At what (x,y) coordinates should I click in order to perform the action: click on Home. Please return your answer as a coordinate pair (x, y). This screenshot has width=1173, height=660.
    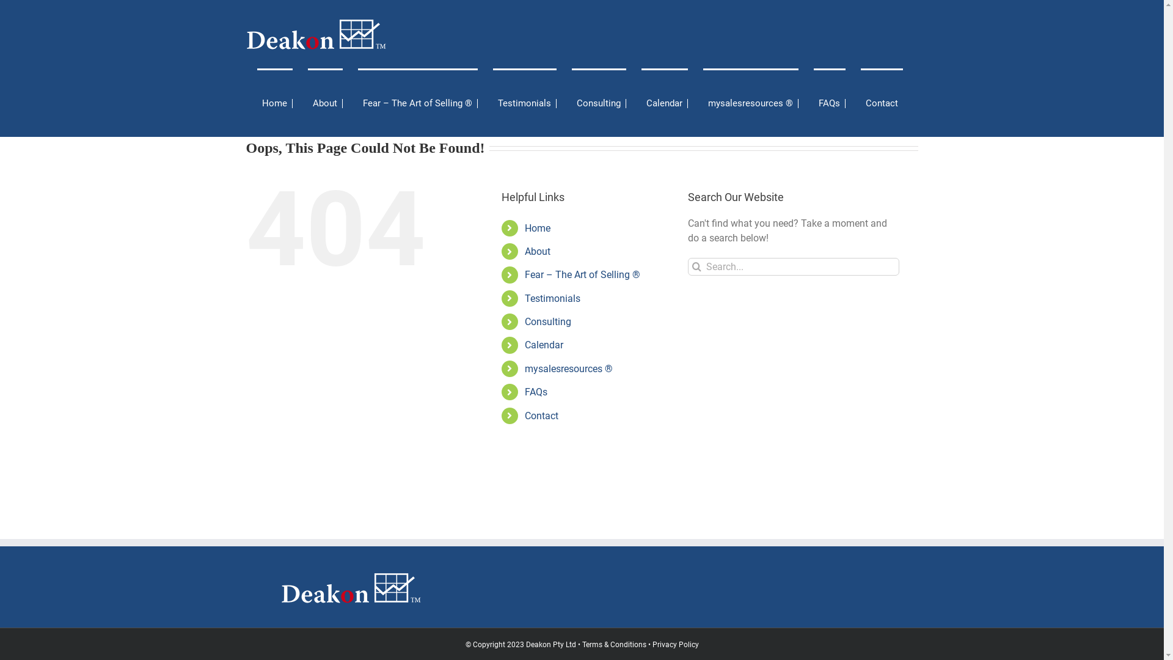
    Looking at the image, I should click on (274, 103).